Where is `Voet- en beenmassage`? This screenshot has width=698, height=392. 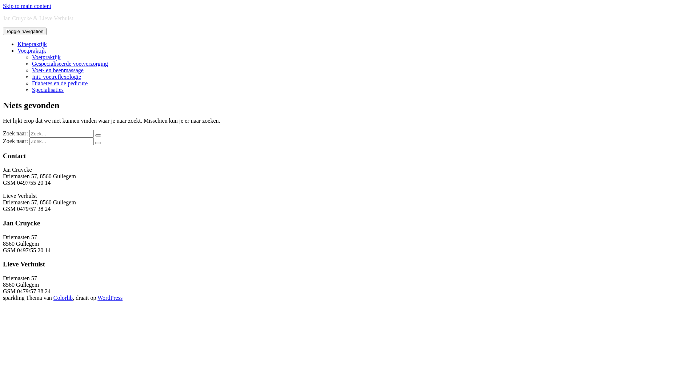
Voet- en beenmassage is located at coordinates (58, 70).